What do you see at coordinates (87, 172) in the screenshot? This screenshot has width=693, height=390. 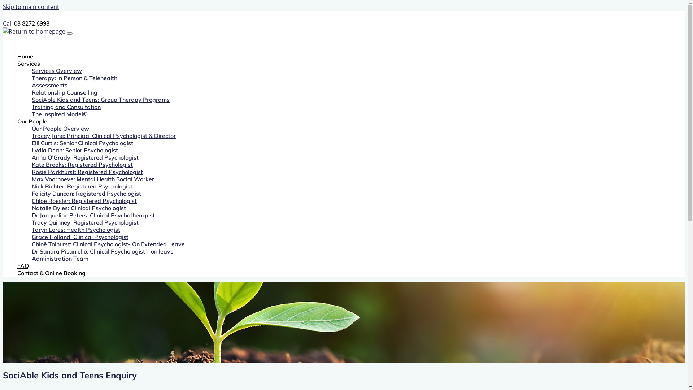 I see `Rosie Parkhurst: Registered Psychologist` at bounding box center [87, 172].